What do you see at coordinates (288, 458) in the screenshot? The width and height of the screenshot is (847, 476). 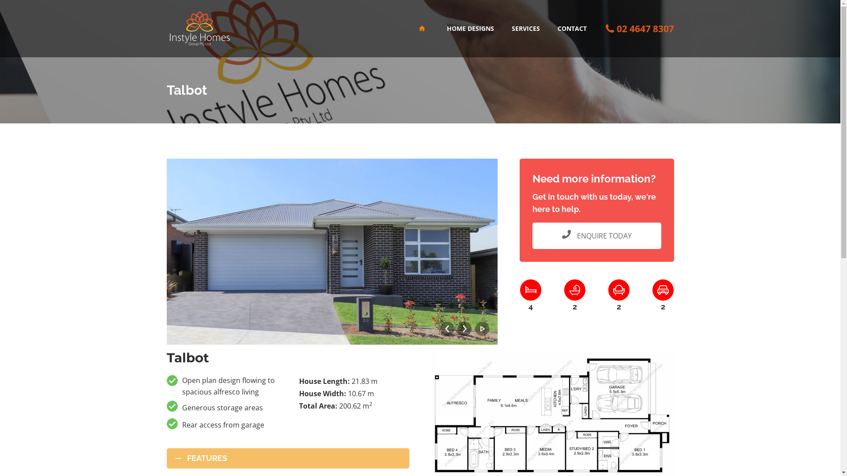 I see `FEATURES` at bounding box center [288, 458].